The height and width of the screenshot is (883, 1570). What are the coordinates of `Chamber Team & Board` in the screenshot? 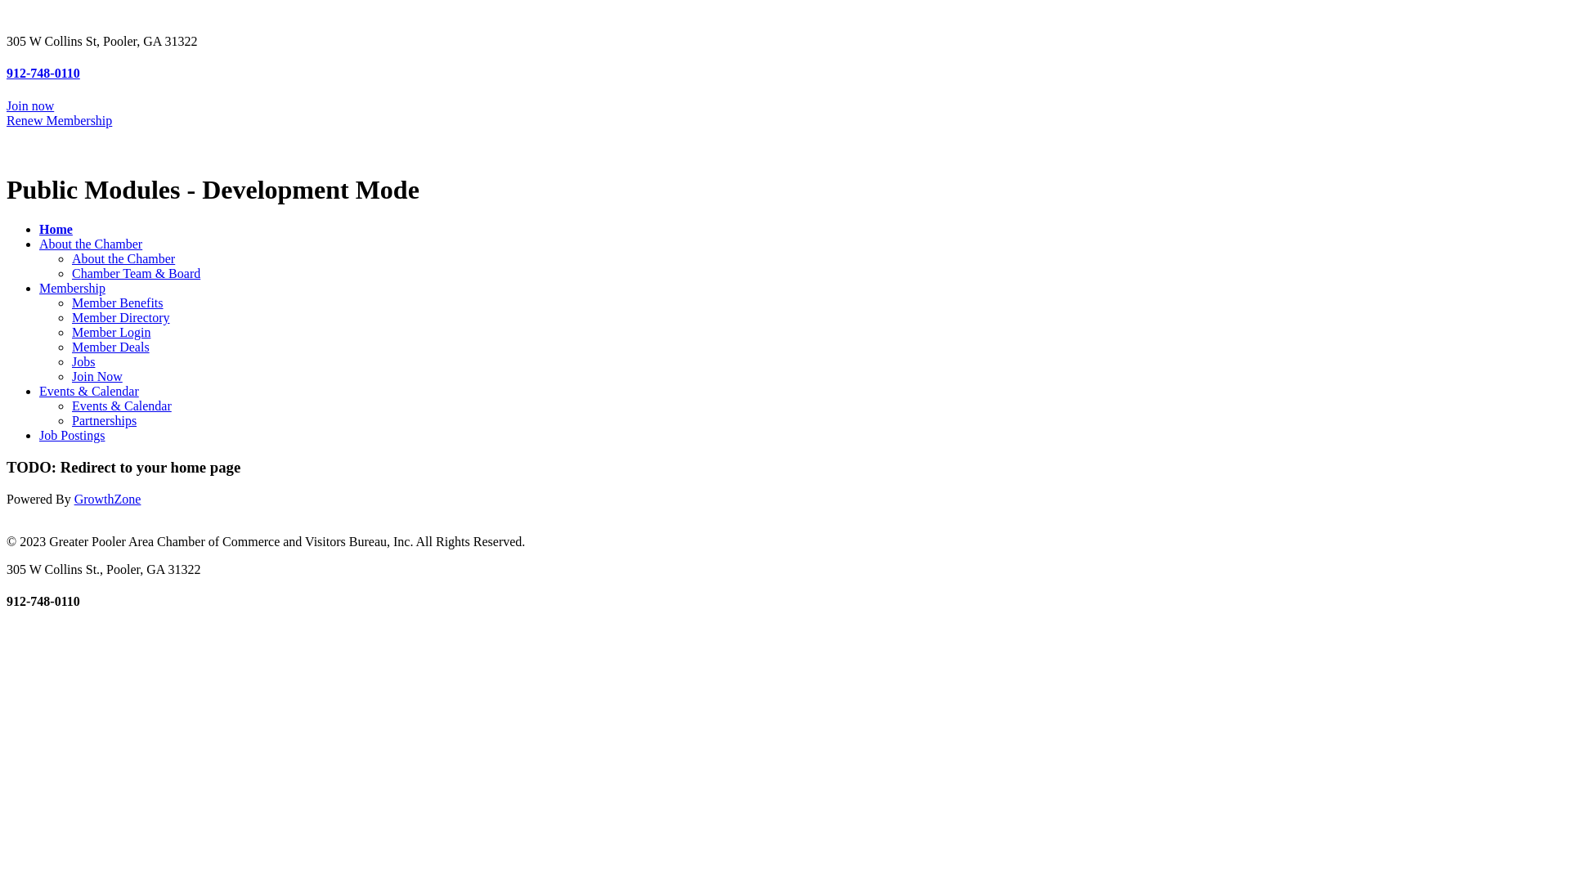 It's located at (136, 273).